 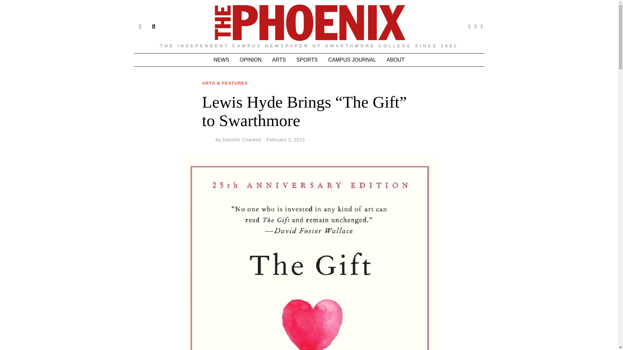 What do you see at coordinates (241, 139) in the screenshot?
I see `Danielle Charette` at bounding box center [241, 139].